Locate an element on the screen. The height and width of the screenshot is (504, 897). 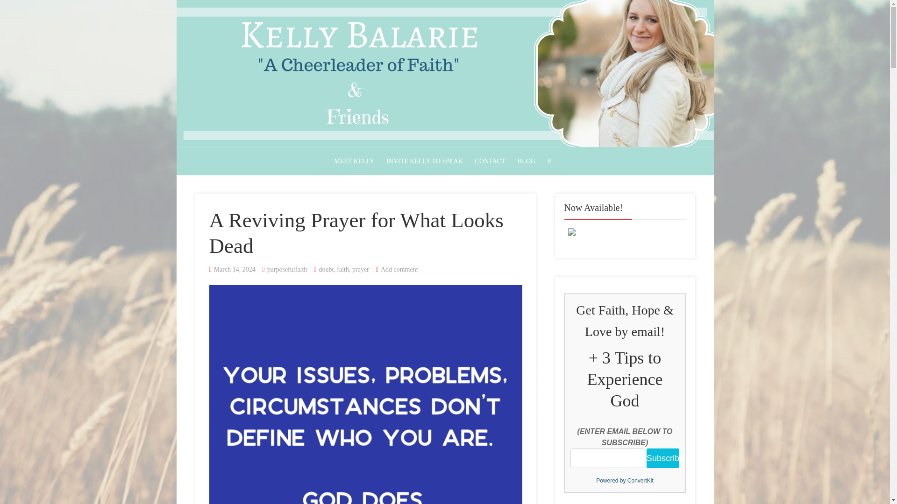
faith is located at coordinates (343, 270).